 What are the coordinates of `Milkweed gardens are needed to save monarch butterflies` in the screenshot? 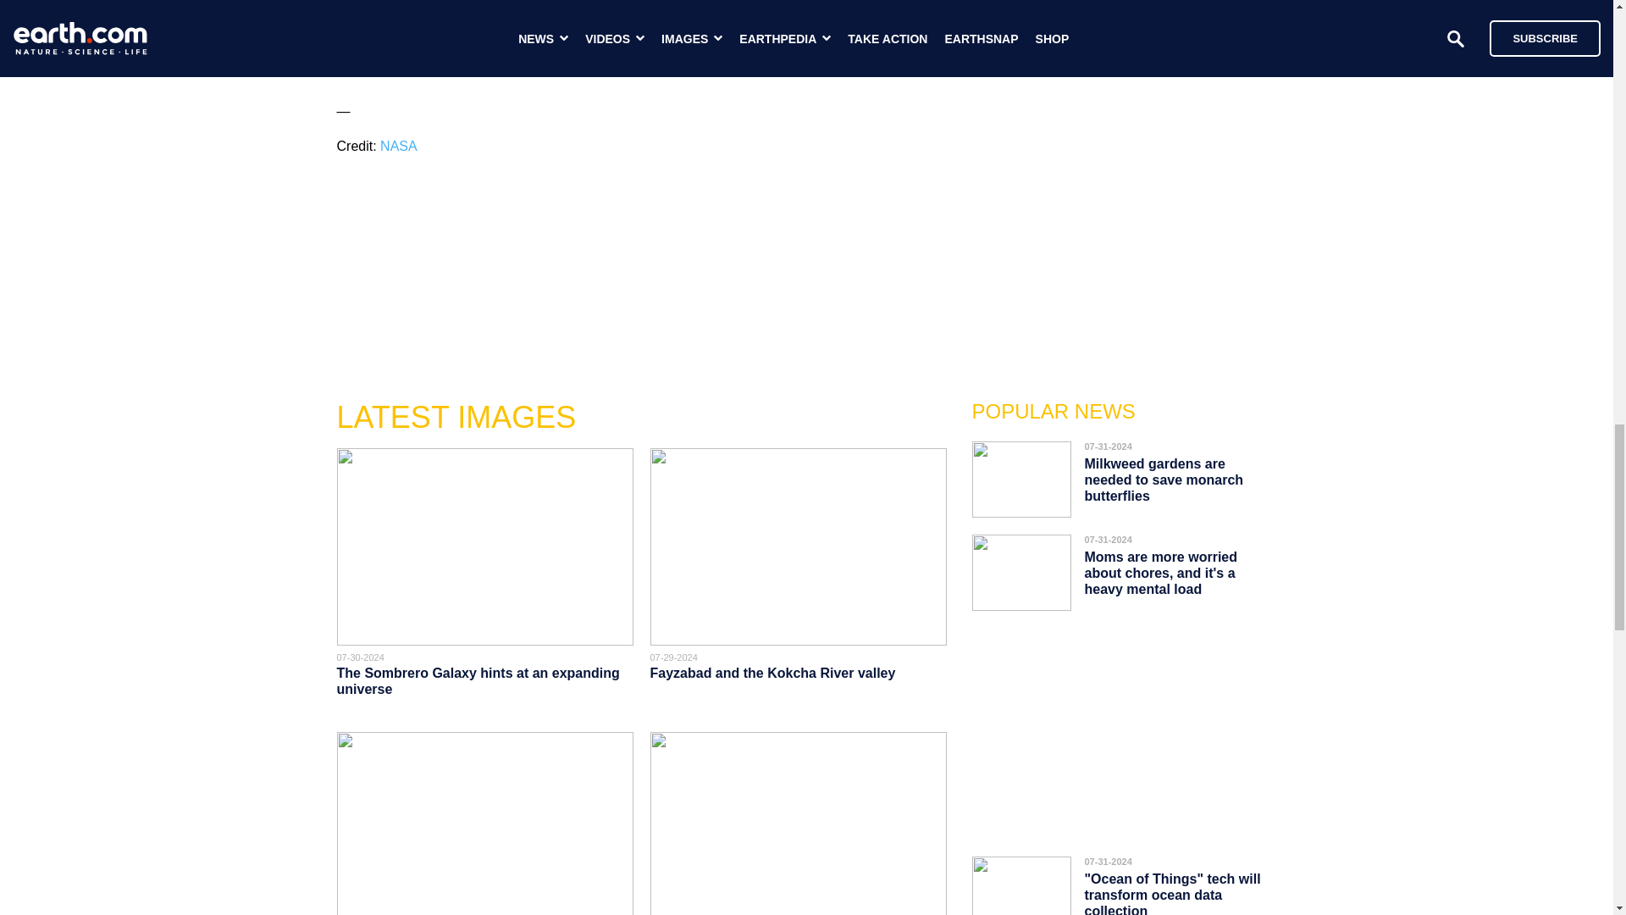 It's located at (1164, 480).